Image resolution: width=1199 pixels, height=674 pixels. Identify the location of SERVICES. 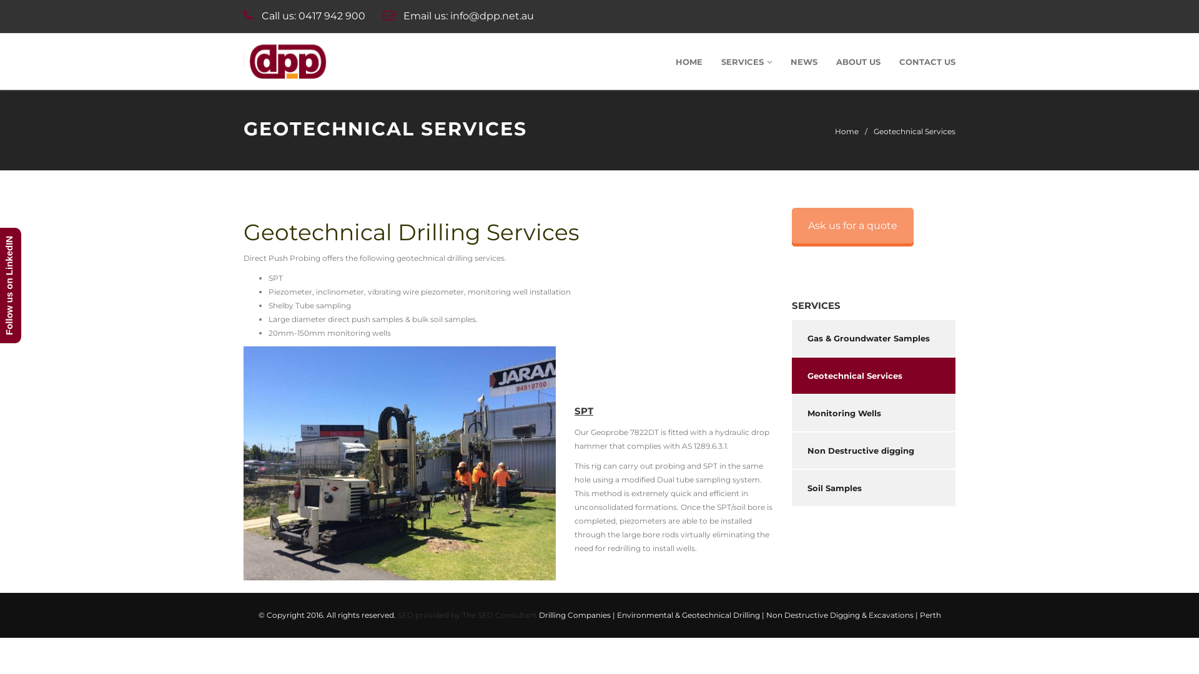
(747, 62).